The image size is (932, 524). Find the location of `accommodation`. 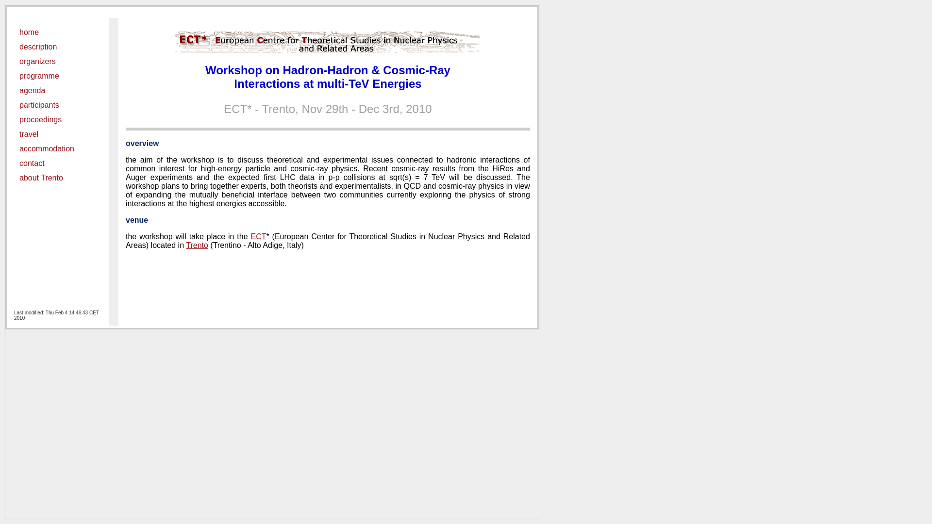

accommodation is located at coordinates (58, 149).